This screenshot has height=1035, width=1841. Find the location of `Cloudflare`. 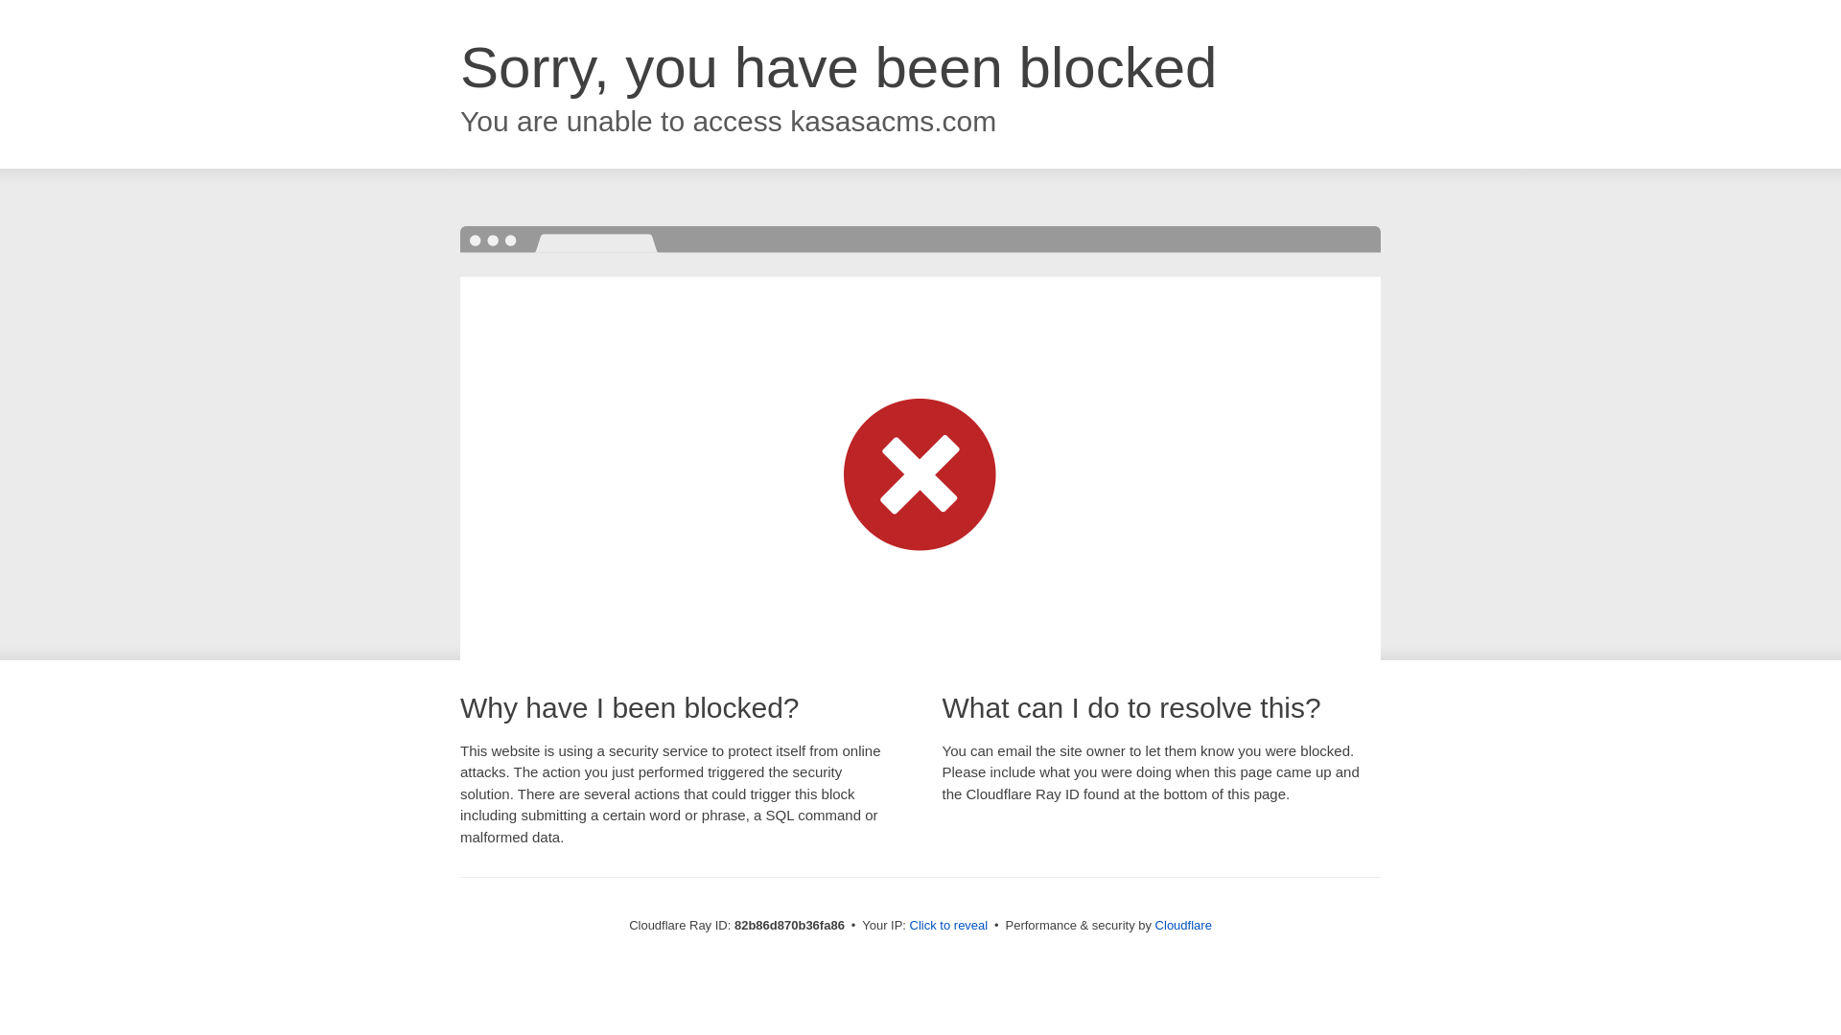

Cloudflare is located at coordinates (1183, 926).